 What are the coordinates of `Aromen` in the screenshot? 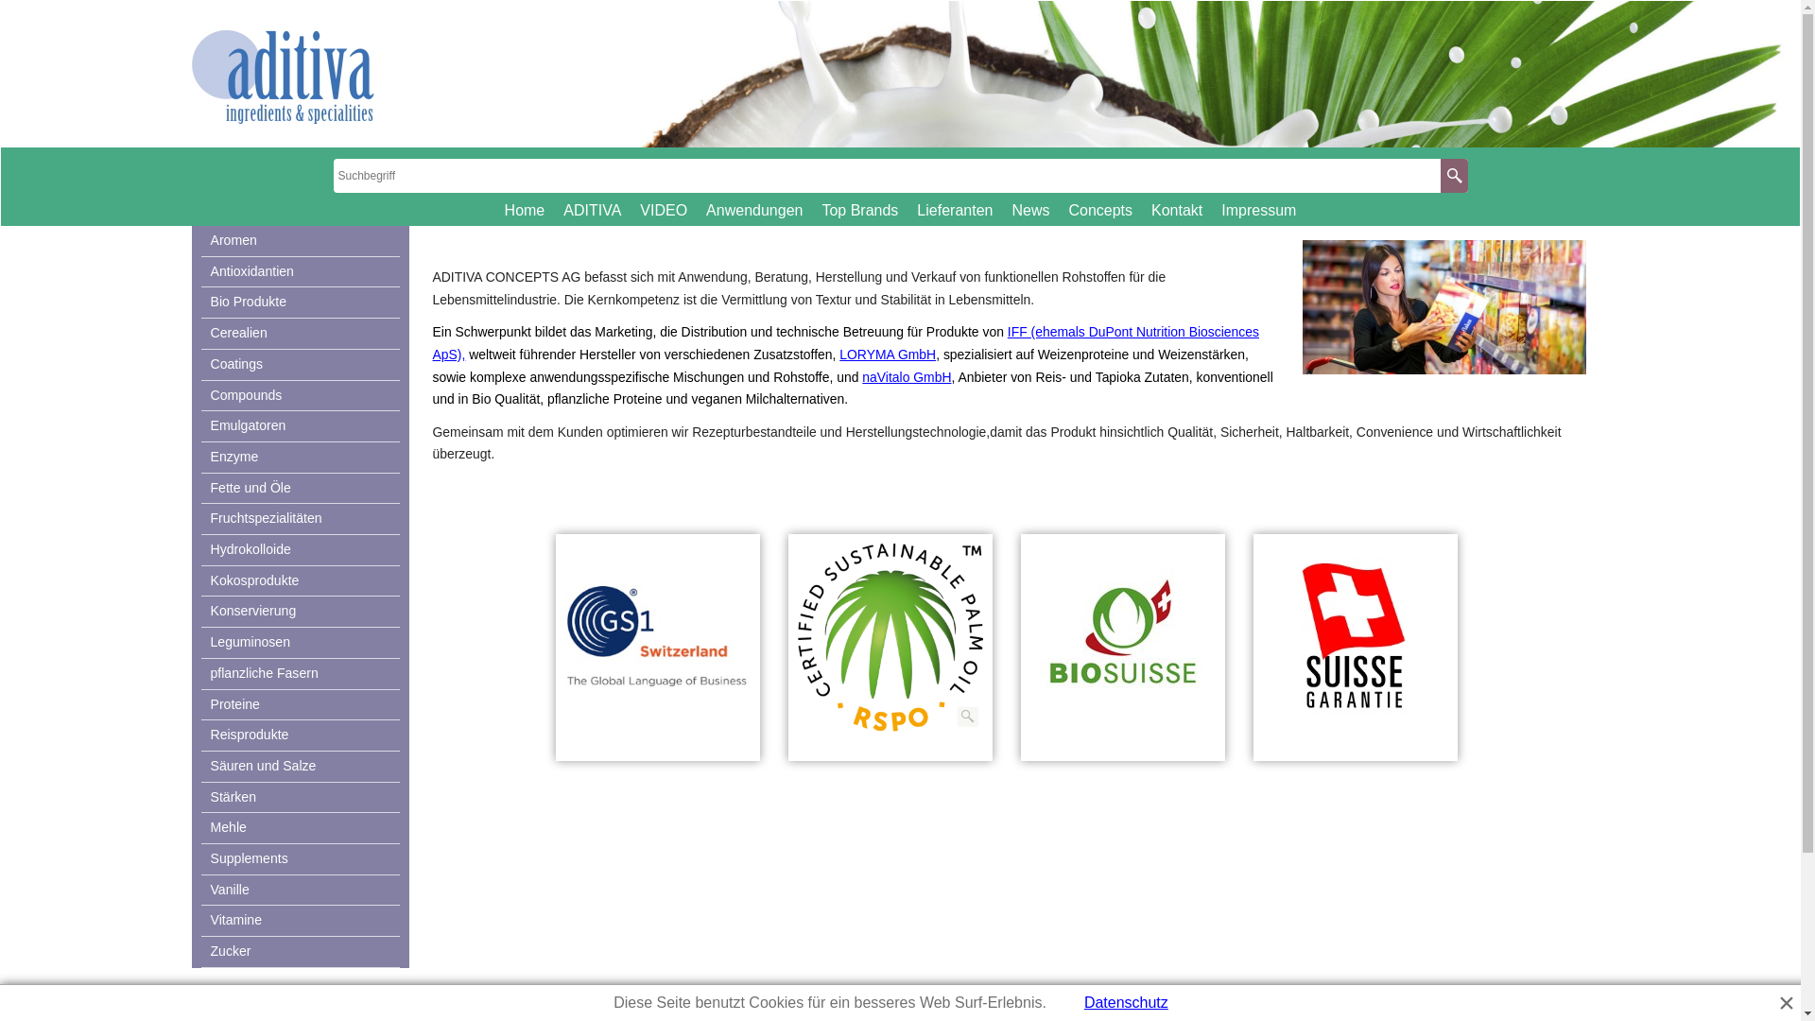 It's located at (300, 242).